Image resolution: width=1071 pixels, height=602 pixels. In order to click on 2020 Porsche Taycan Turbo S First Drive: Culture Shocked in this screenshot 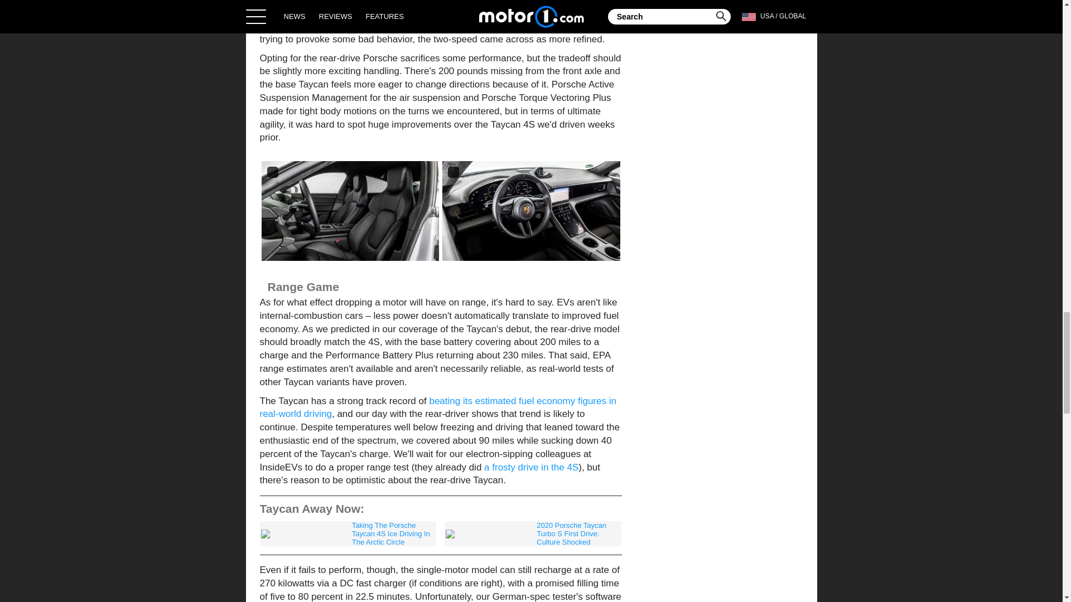, I will do `click(532, 533)`.